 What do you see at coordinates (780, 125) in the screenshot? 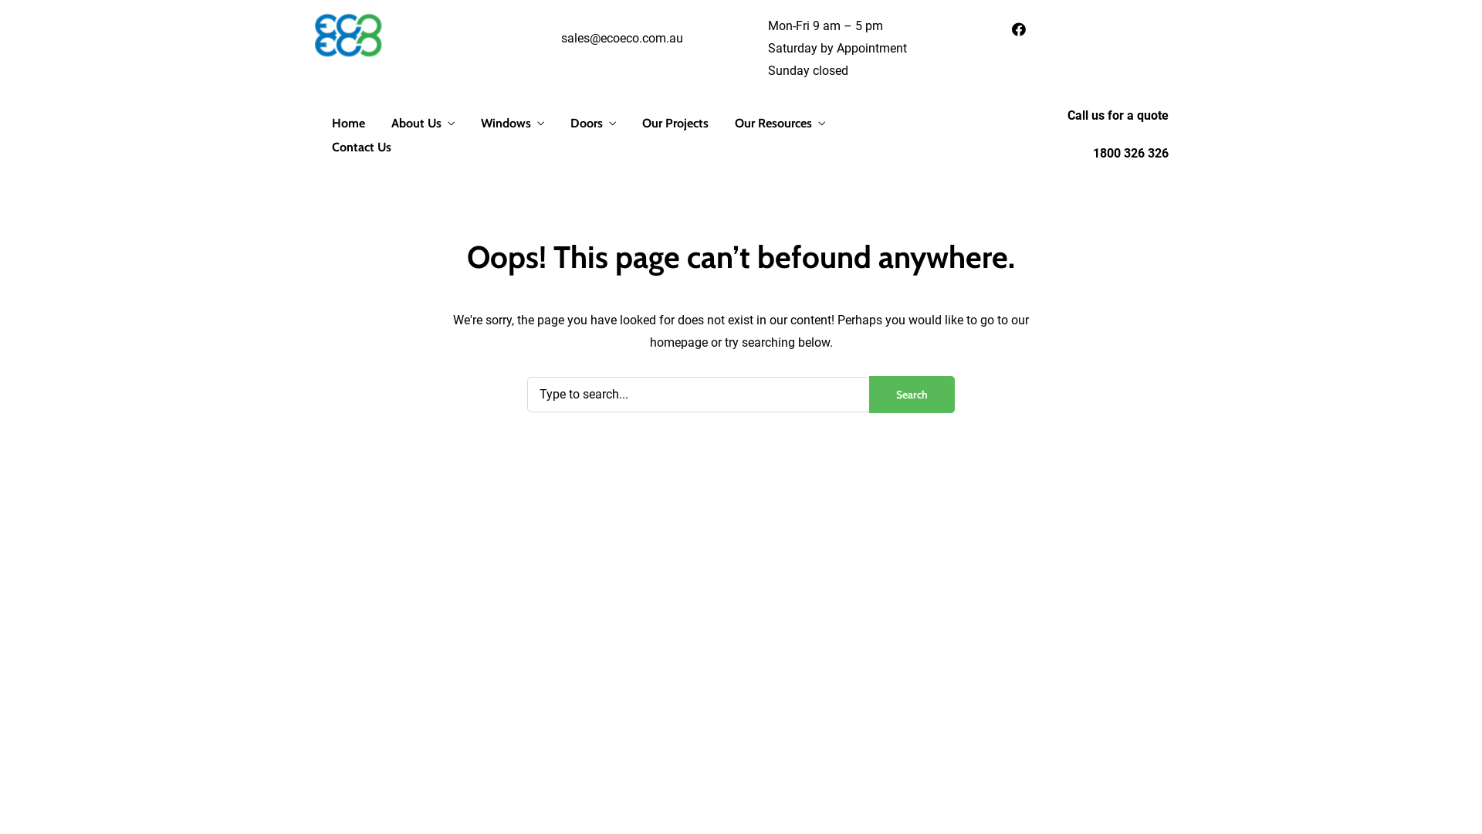
I see `Our Resources` at bounding box center [780, 125].